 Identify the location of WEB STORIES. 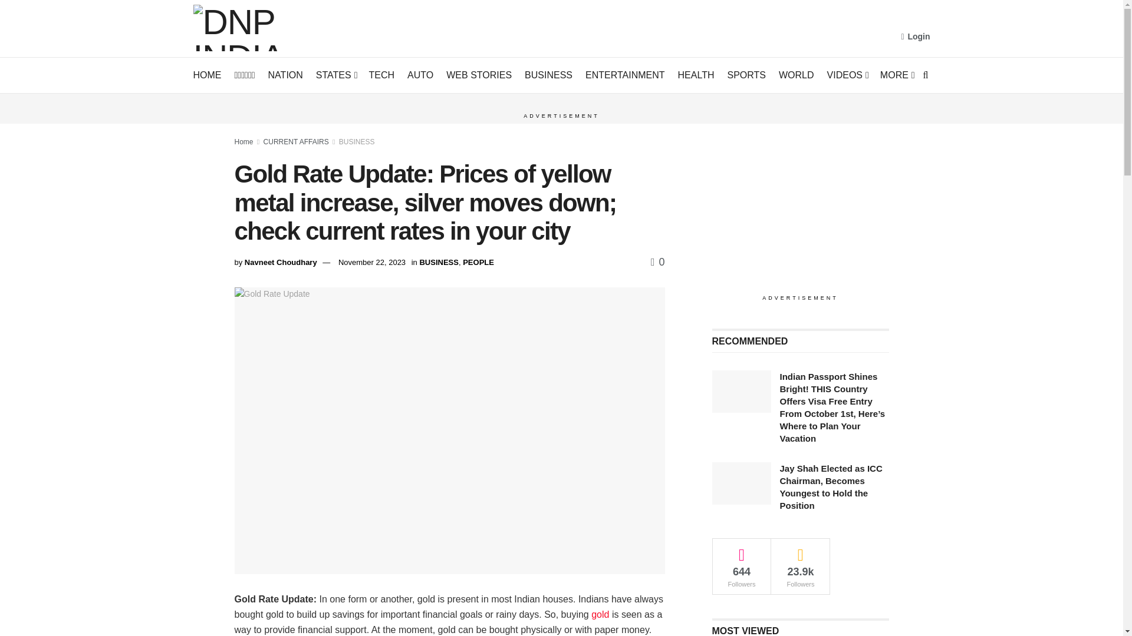
(479, 75).